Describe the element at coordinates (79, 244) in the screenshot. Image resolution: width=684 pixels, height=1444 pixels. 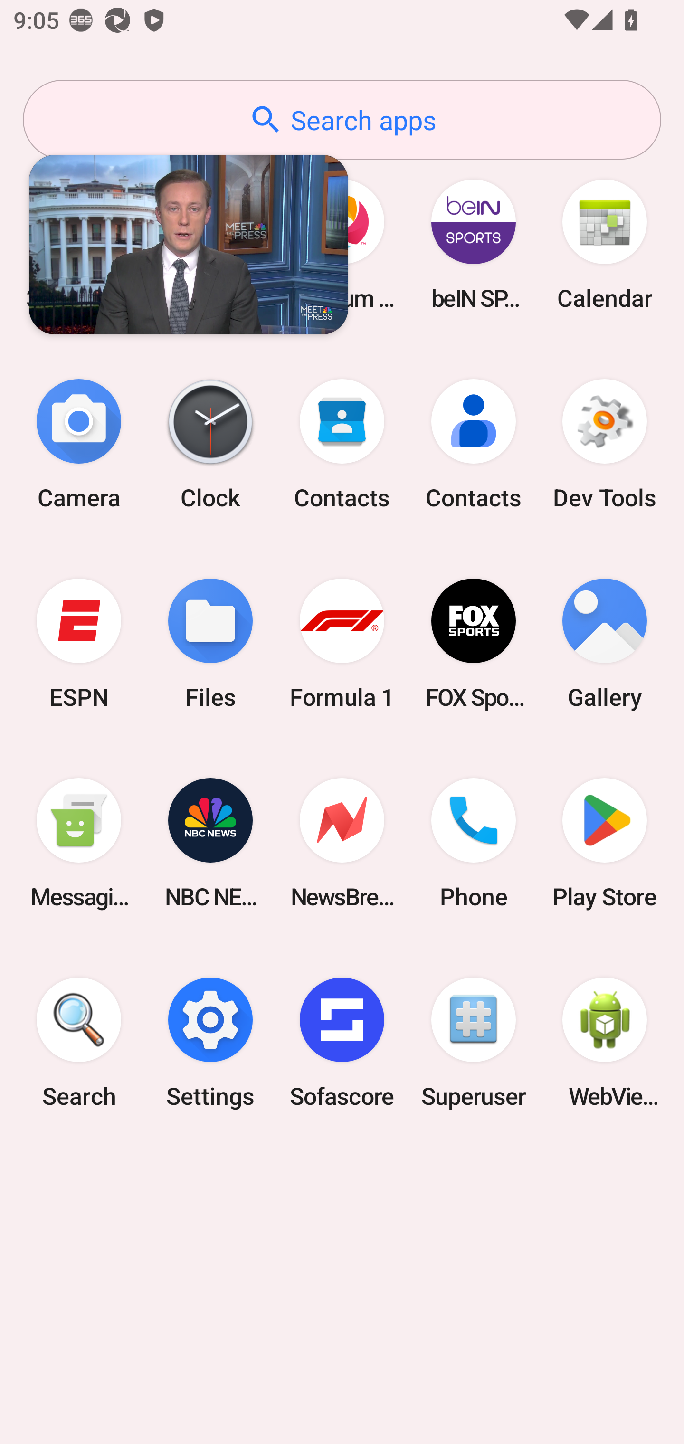
I see `365Scores` at that location.